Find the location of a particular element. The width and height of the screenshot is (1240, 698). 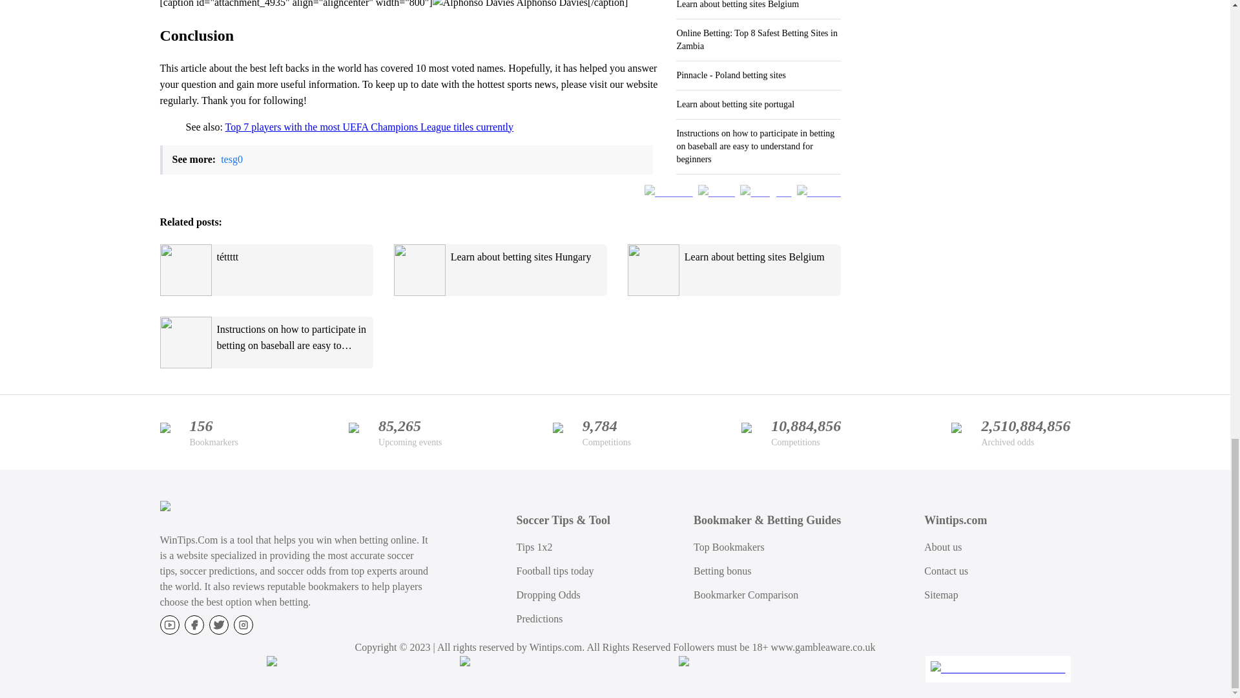

Top Bookmakers is located at coordinates (728, 547).